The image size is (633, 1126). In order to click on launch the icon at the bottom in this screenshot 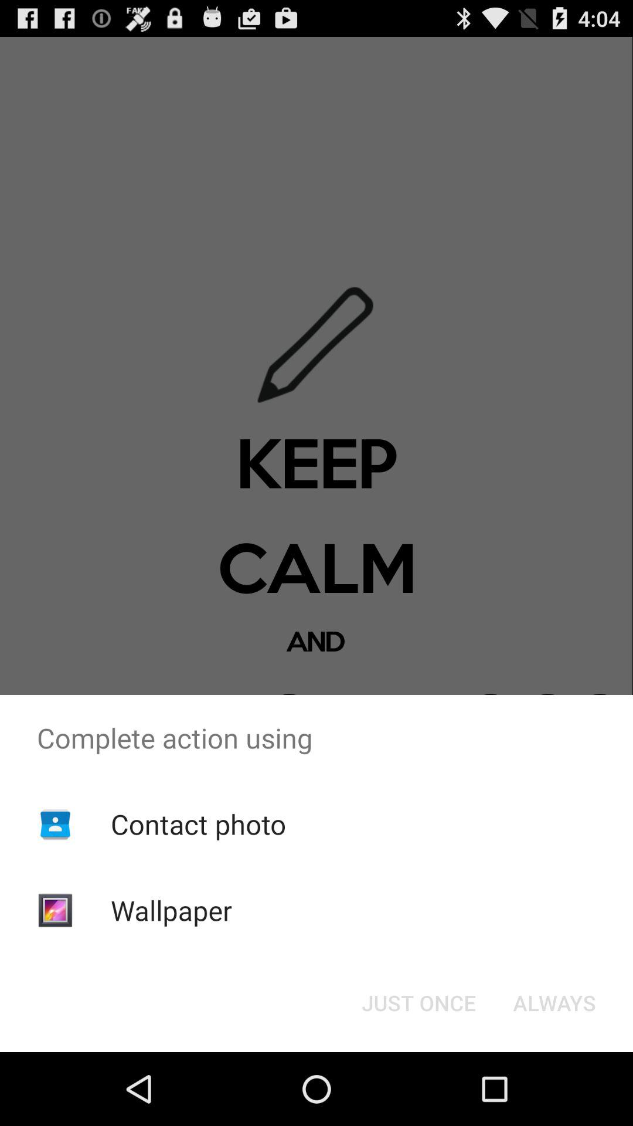, I will do `click(418, 1003)`.